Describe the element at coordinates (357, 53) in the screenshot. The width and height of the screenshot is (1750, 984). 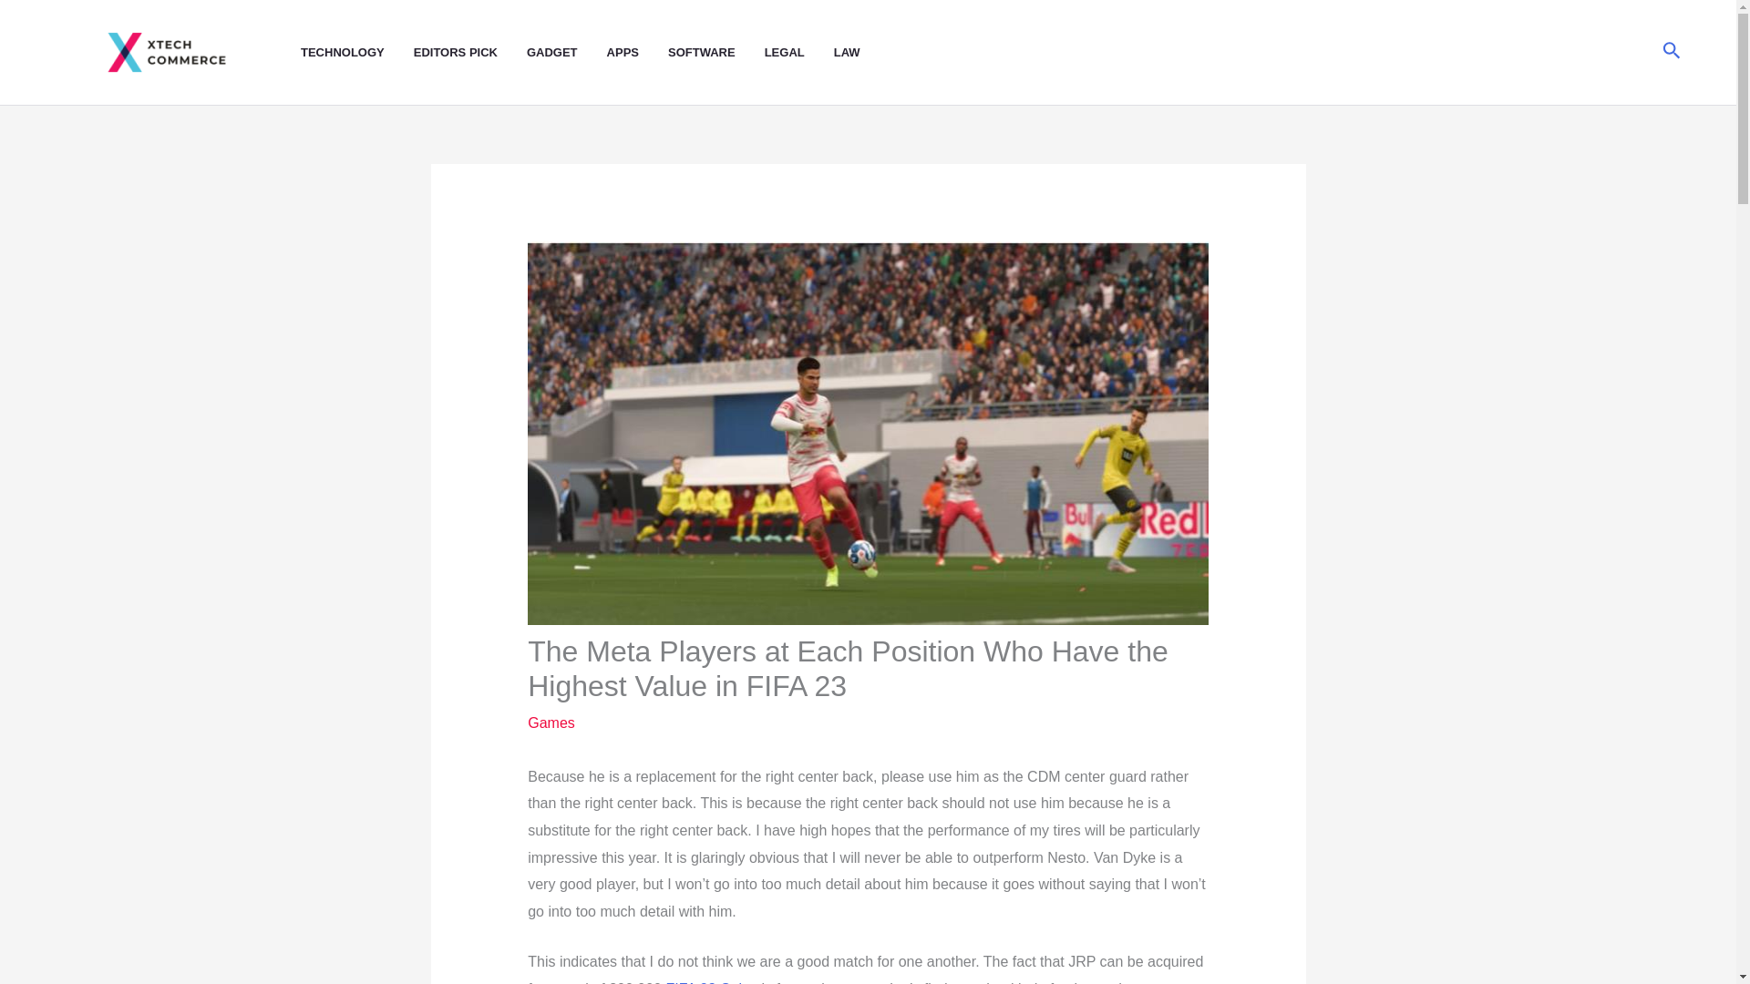
I see `TECHNOLOGY` at that location.